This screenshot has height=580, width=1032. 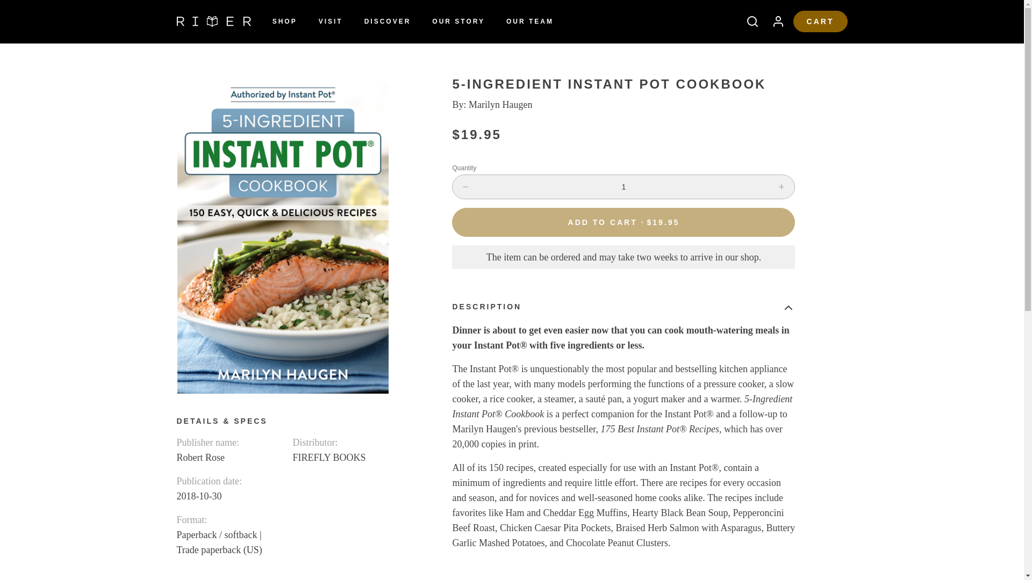 I want to click on Search, so click(x=748, y=21).